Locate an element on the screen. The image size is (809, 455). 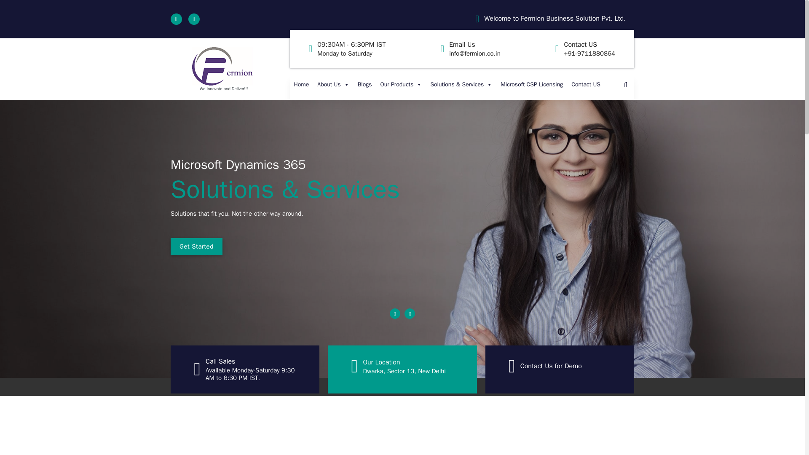
Blogs is located at coordinates (555, 19).